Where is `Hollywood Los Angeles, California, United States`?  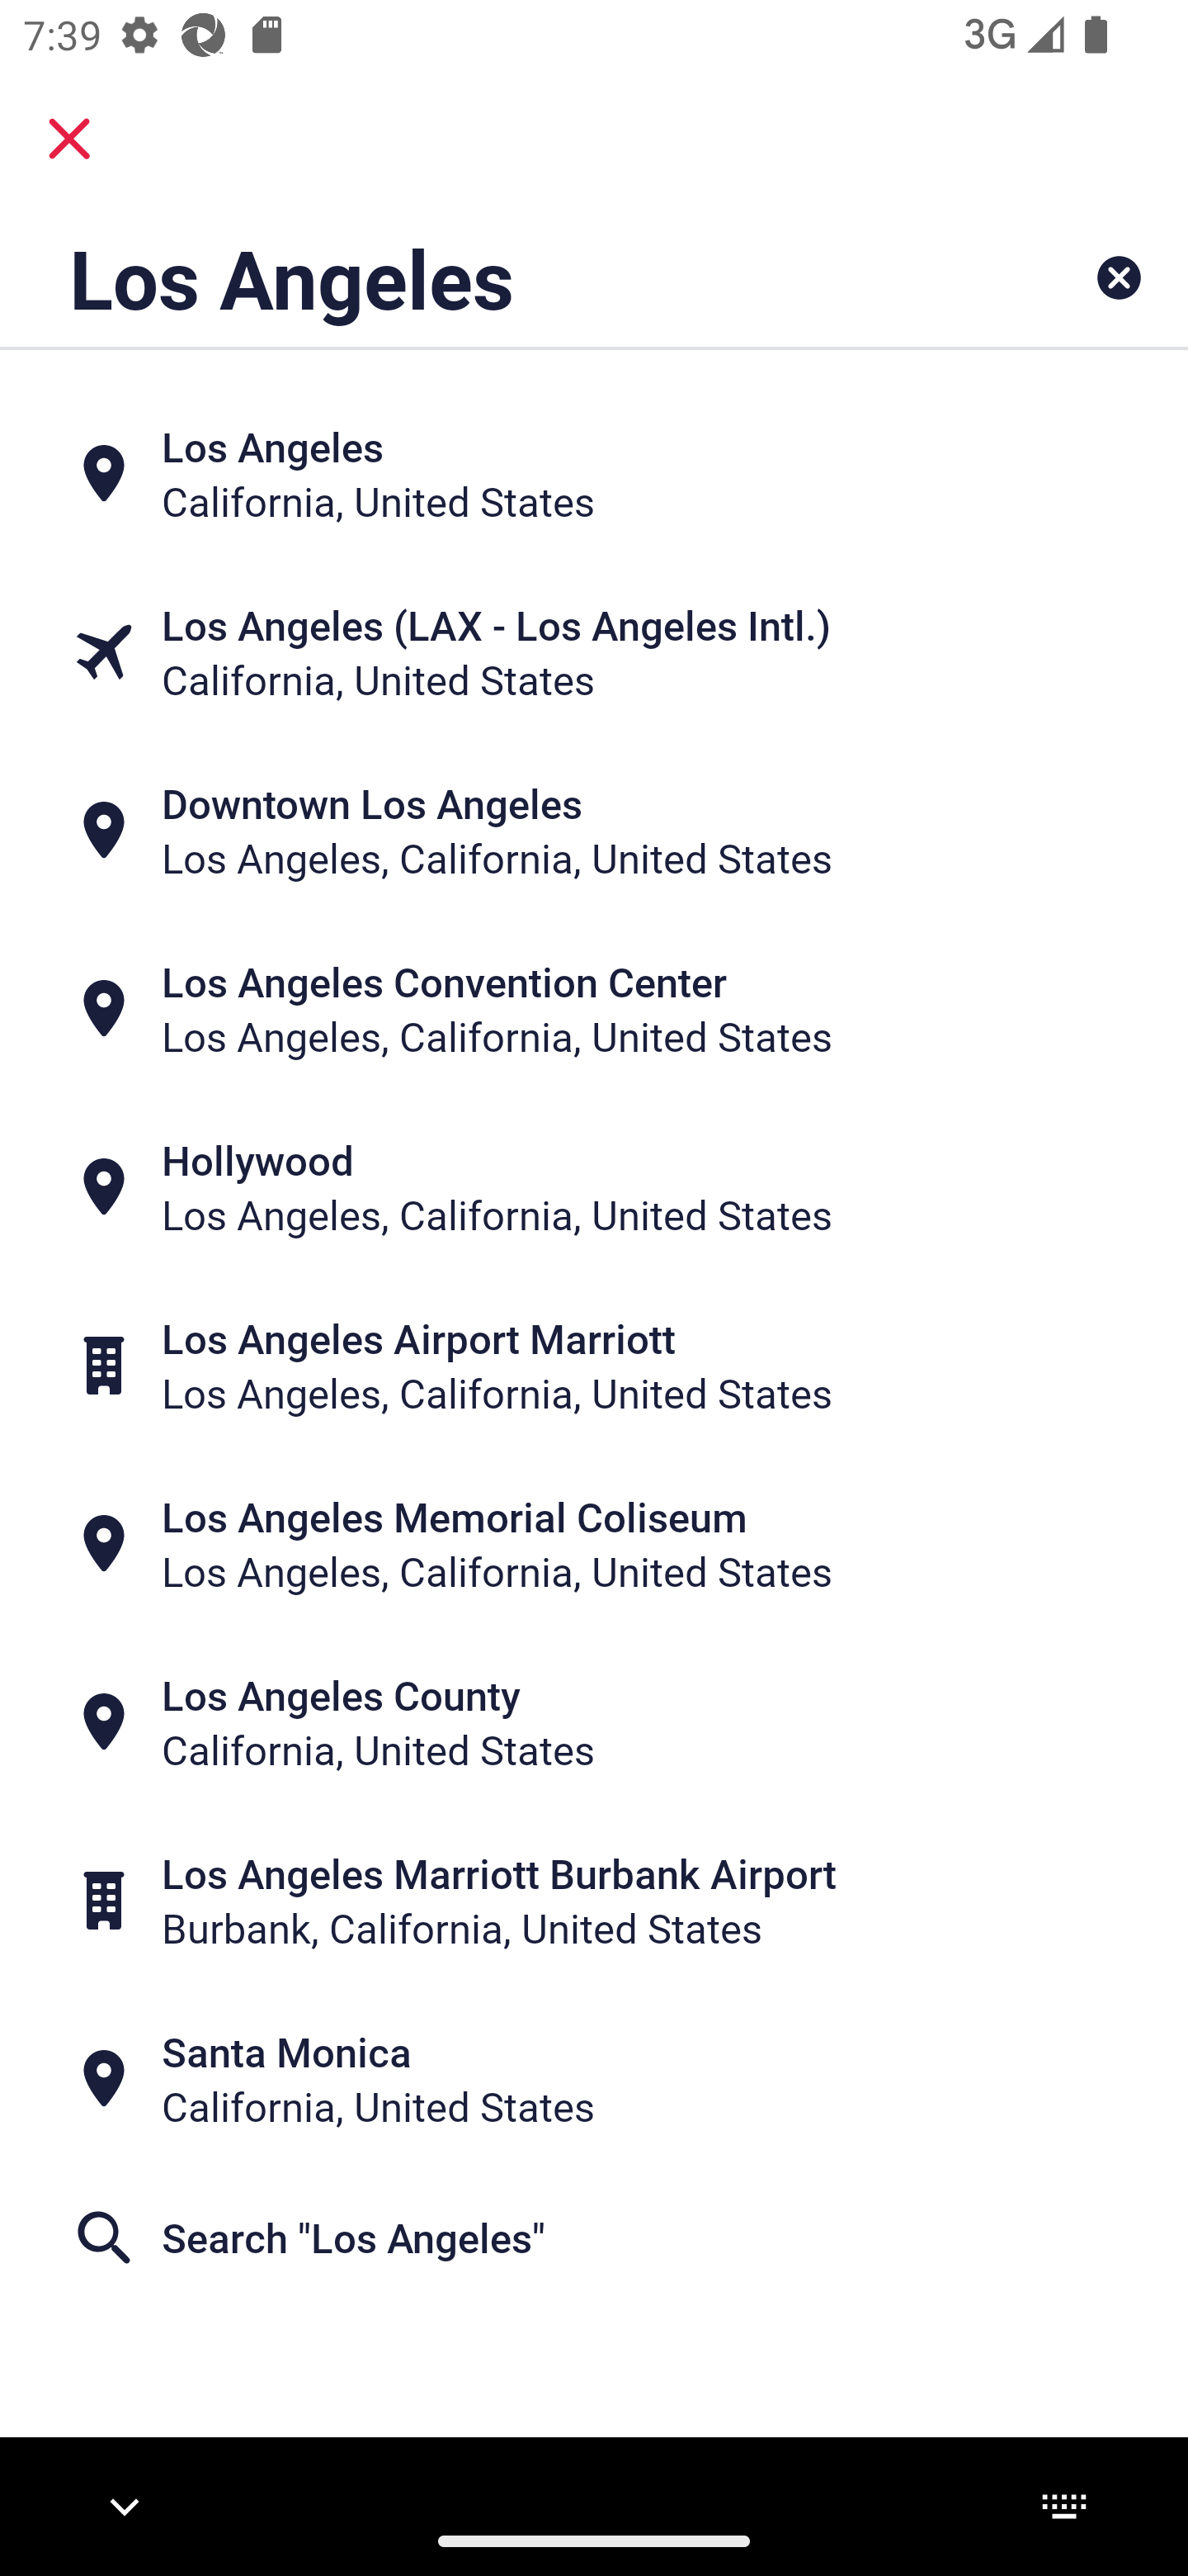 Hollywood Los Angeles, California, United States is located at coordinates (594, 1187).